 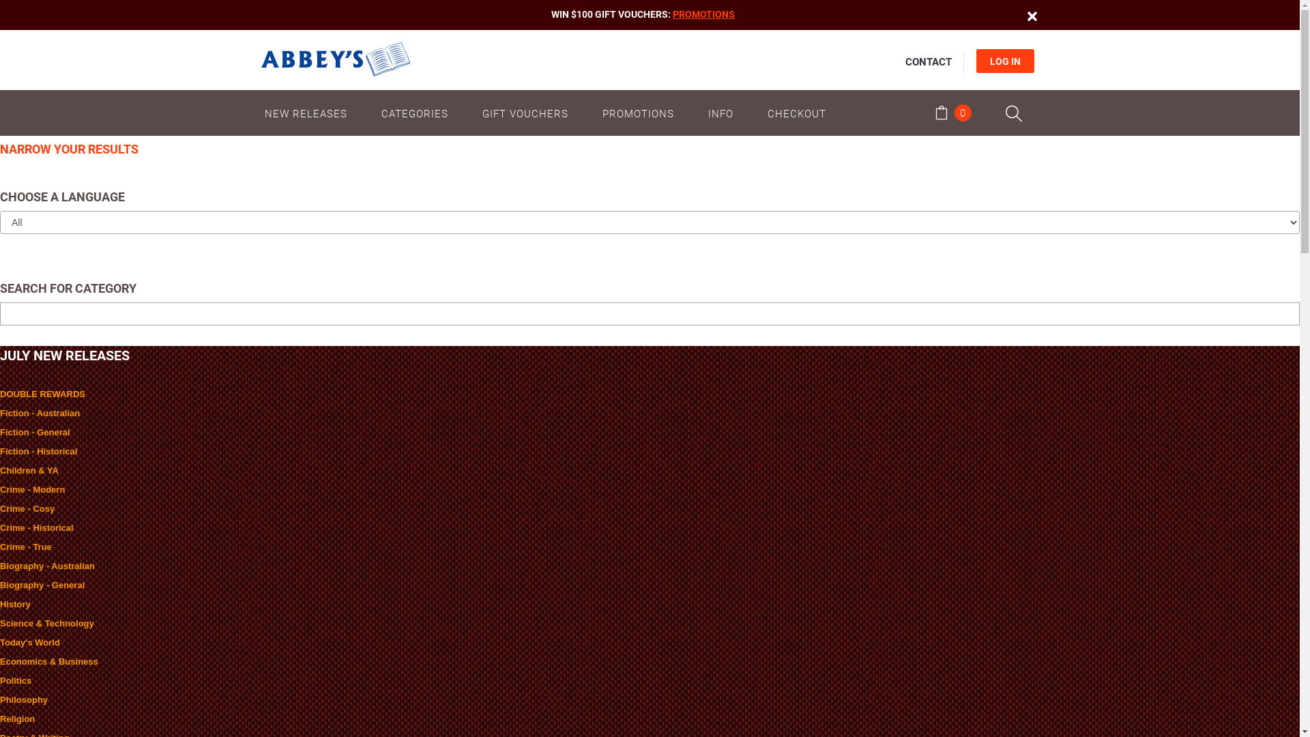 I want to click on CONTACT, so click(x=928, y=62).